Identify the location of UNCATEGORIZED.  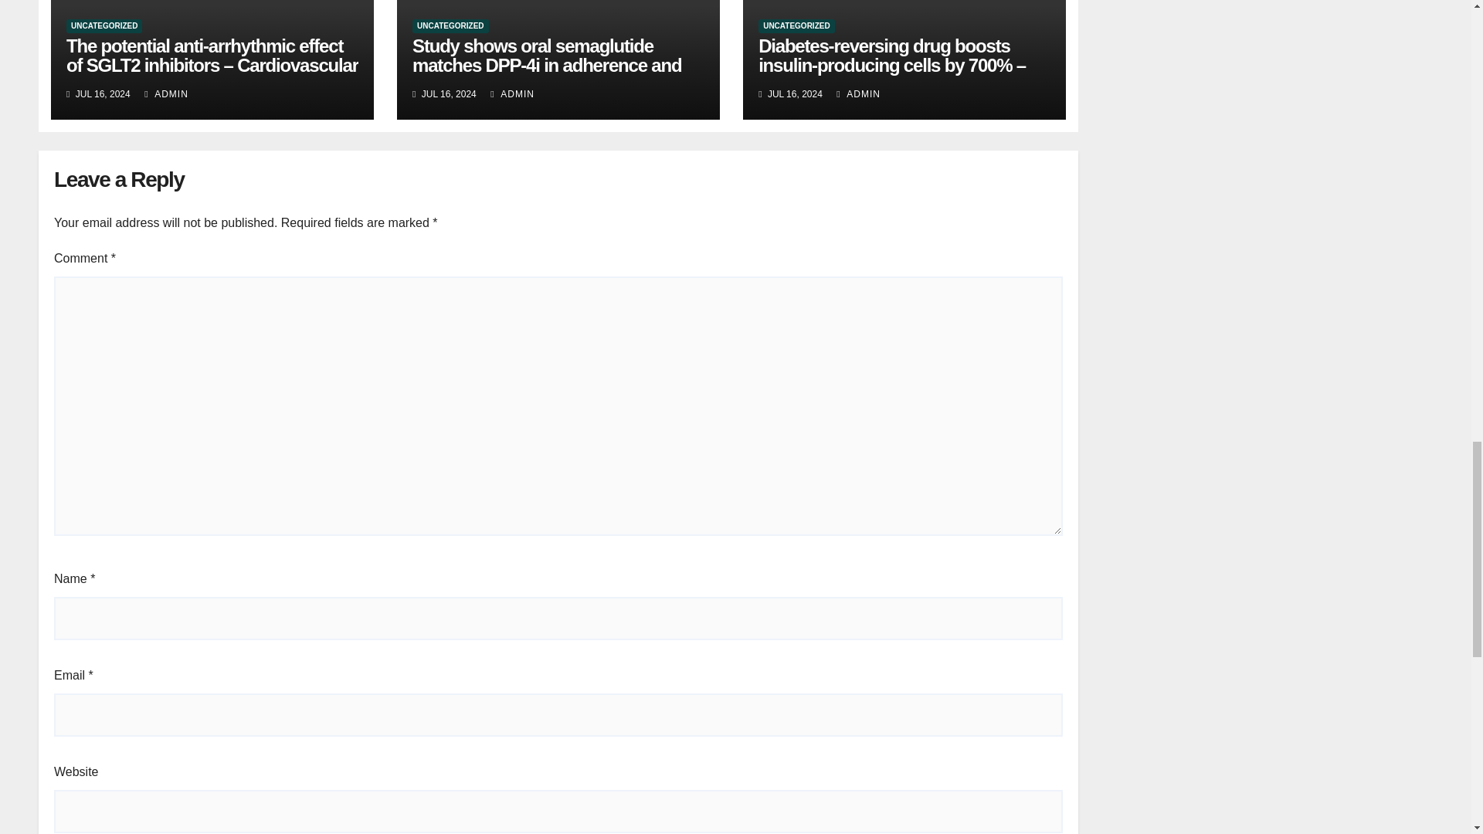
(796, 26).